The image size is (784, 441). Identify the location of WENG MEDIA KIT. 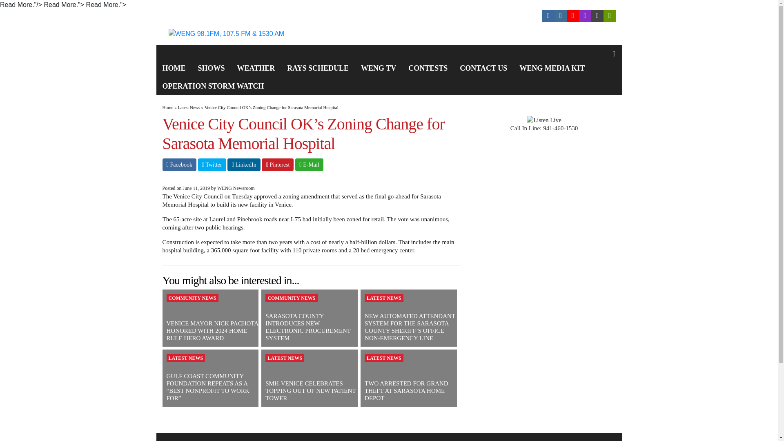
(552, 68).